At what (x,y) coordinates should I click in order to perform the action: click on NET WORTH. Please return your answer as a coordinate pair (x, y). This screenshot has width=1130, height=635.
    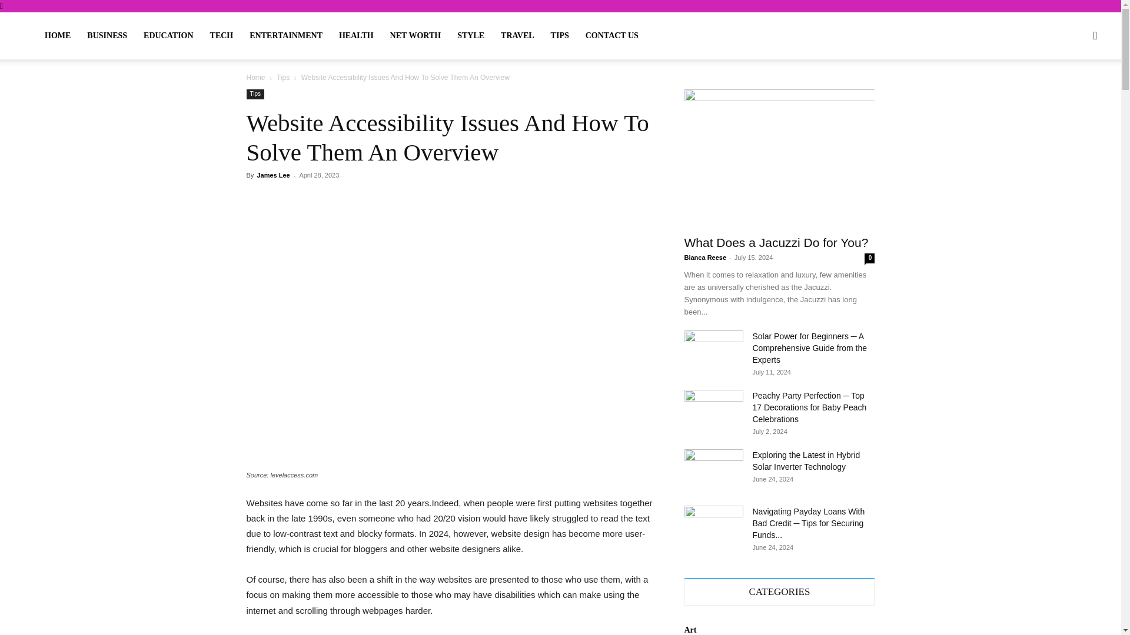
    Looking at the image, I should click on (416, 35).